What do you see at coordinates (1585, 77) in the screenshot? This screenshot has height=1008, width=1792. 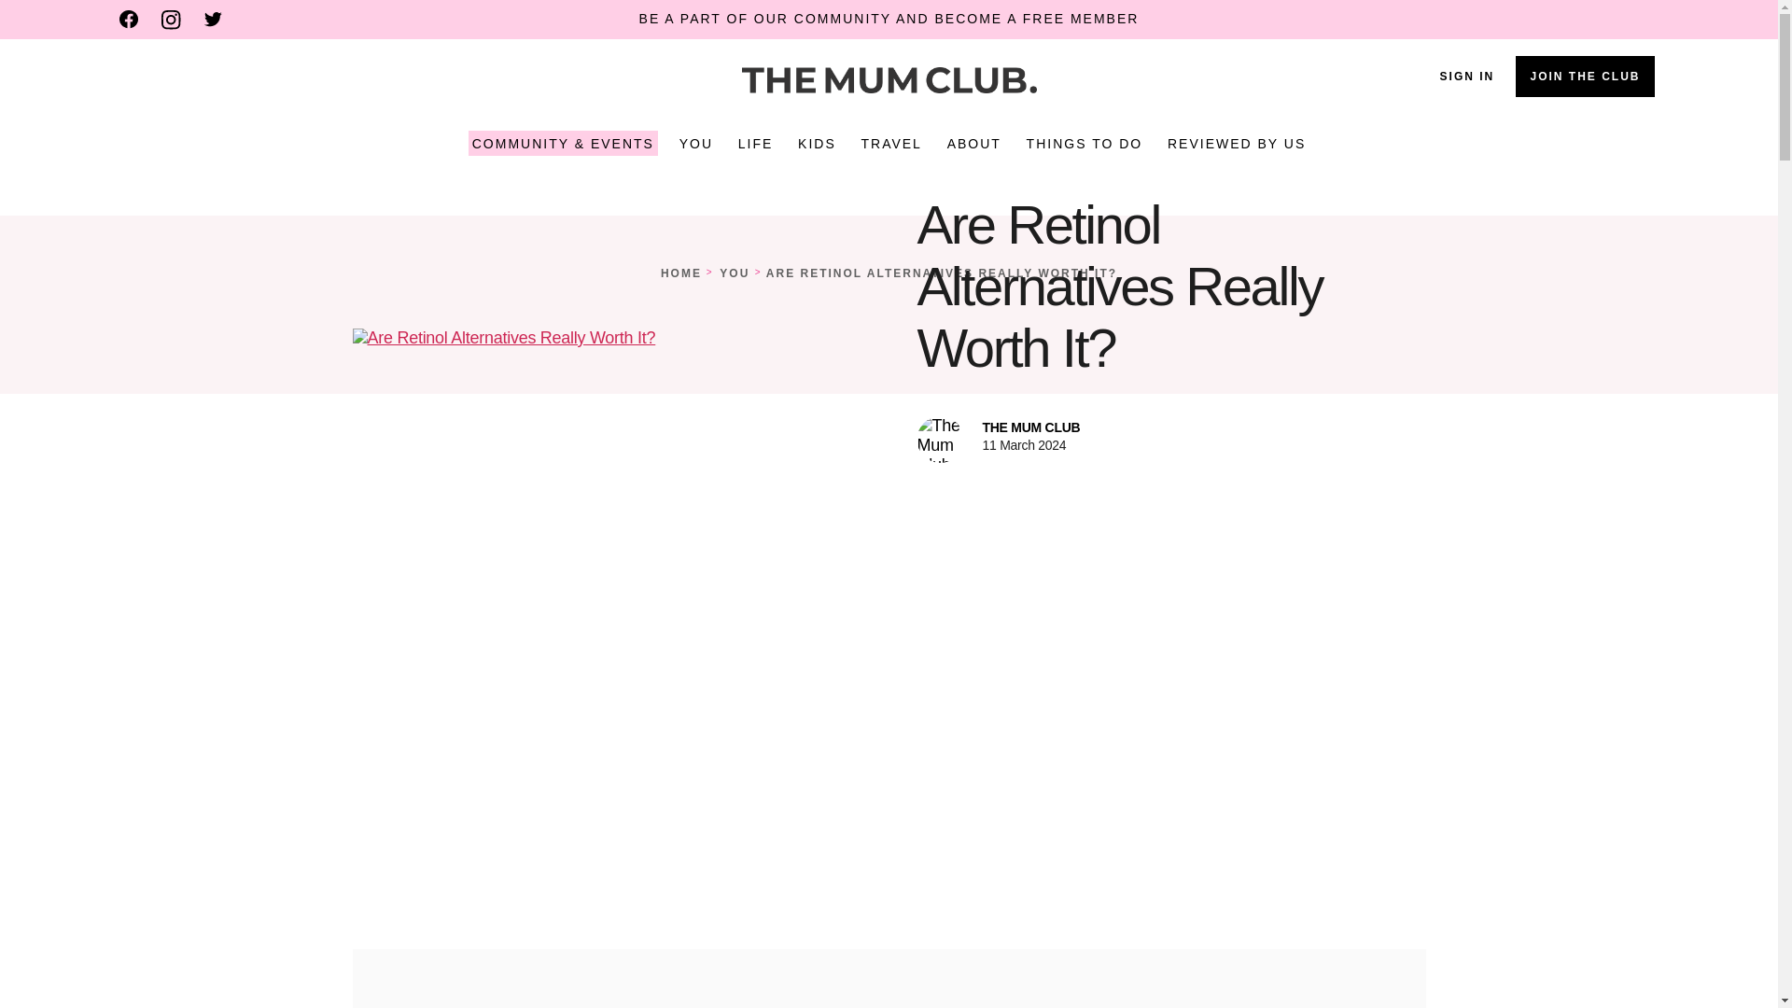 I see `Join The Club` at bounding box center [1585, 77].